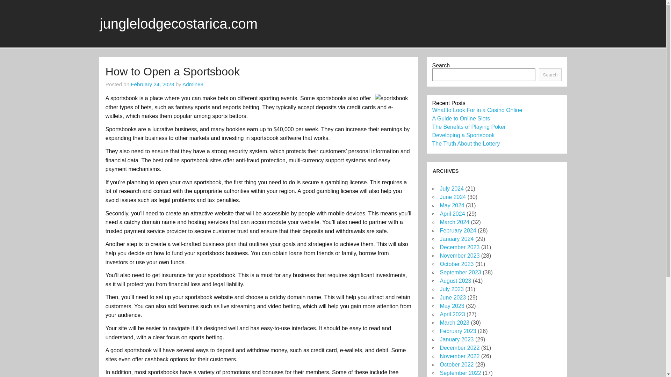 The image size is (671, 377). I want to click on February 24, 2023, so click(152, 84).